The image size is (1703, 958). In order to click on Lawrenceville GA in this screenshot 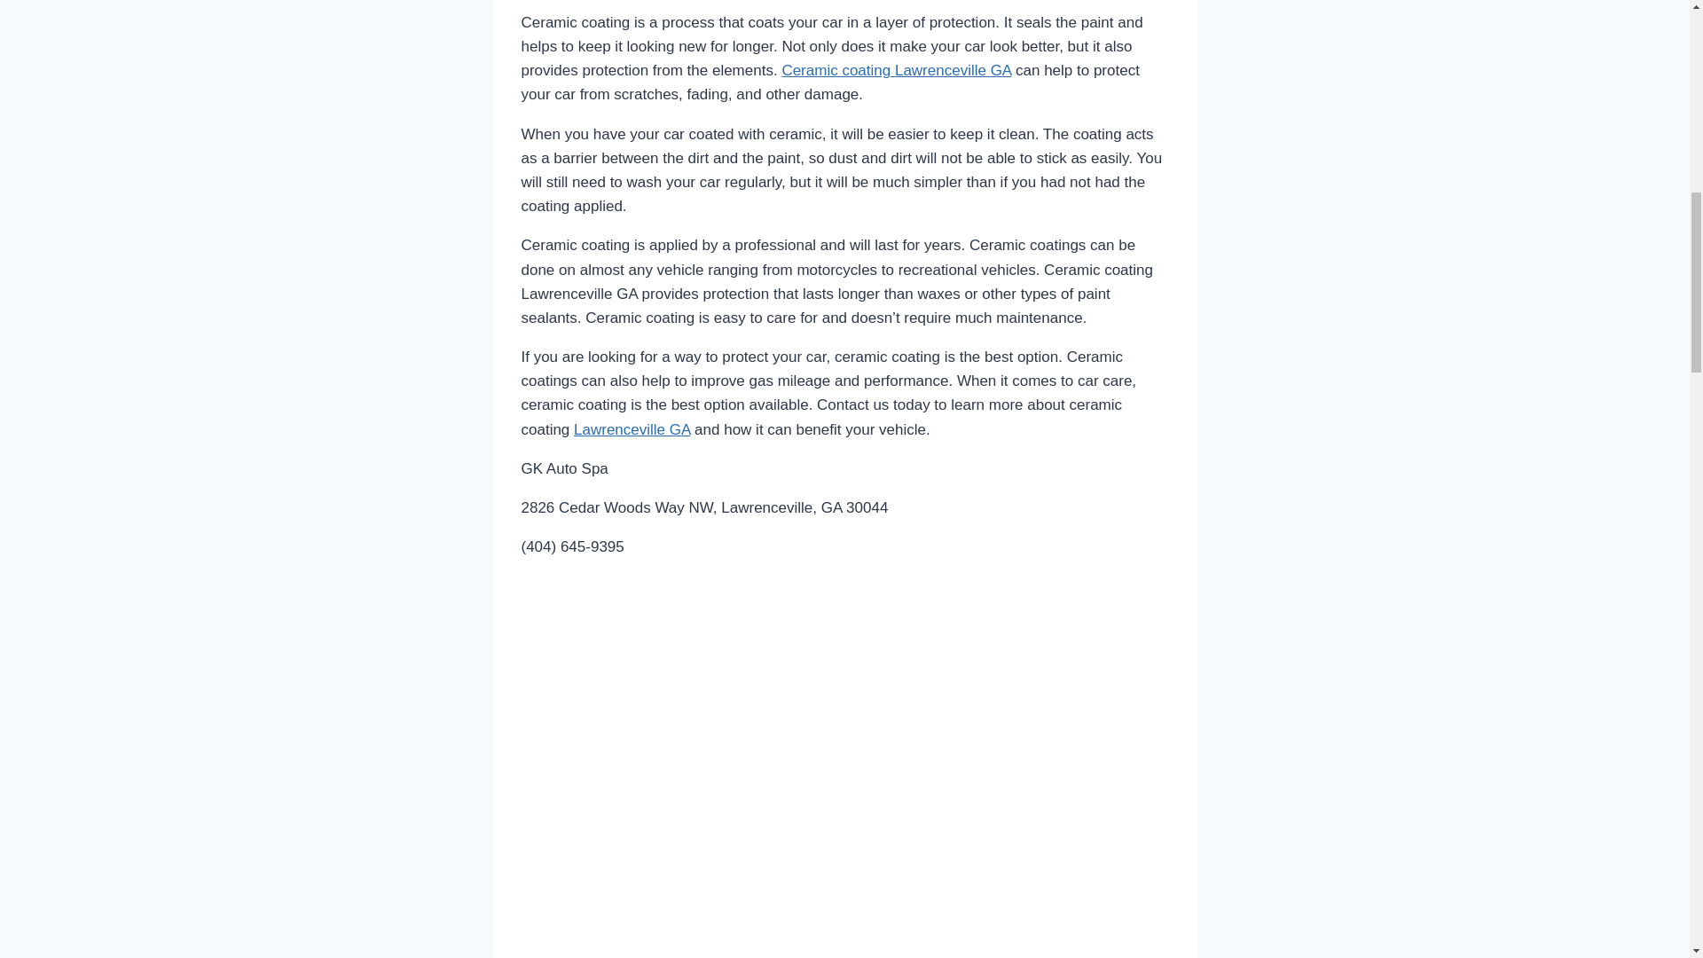, I will do `click(632, 429)`.